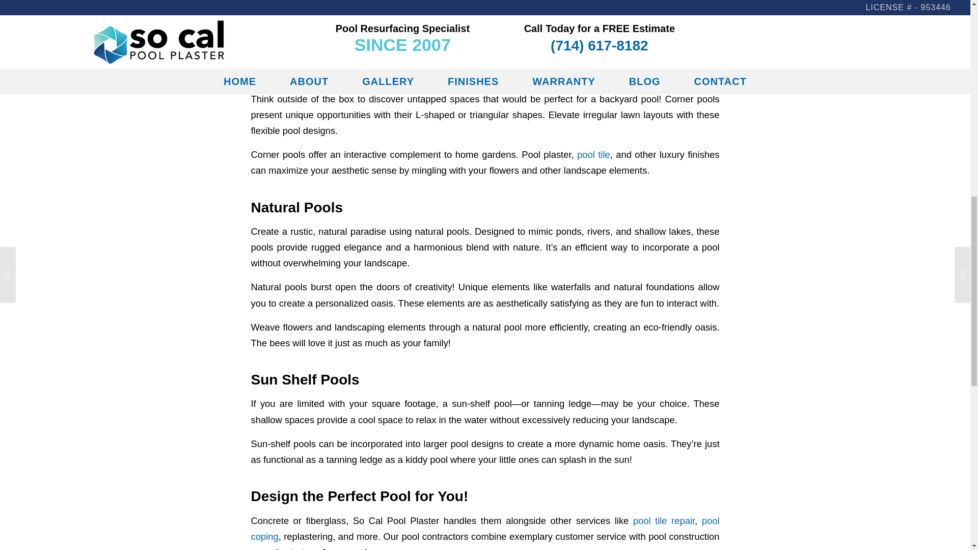  What do you see at coordinates (593, 154) in the screenshot?
I see `pool tile` at bounding box center [593, 154].